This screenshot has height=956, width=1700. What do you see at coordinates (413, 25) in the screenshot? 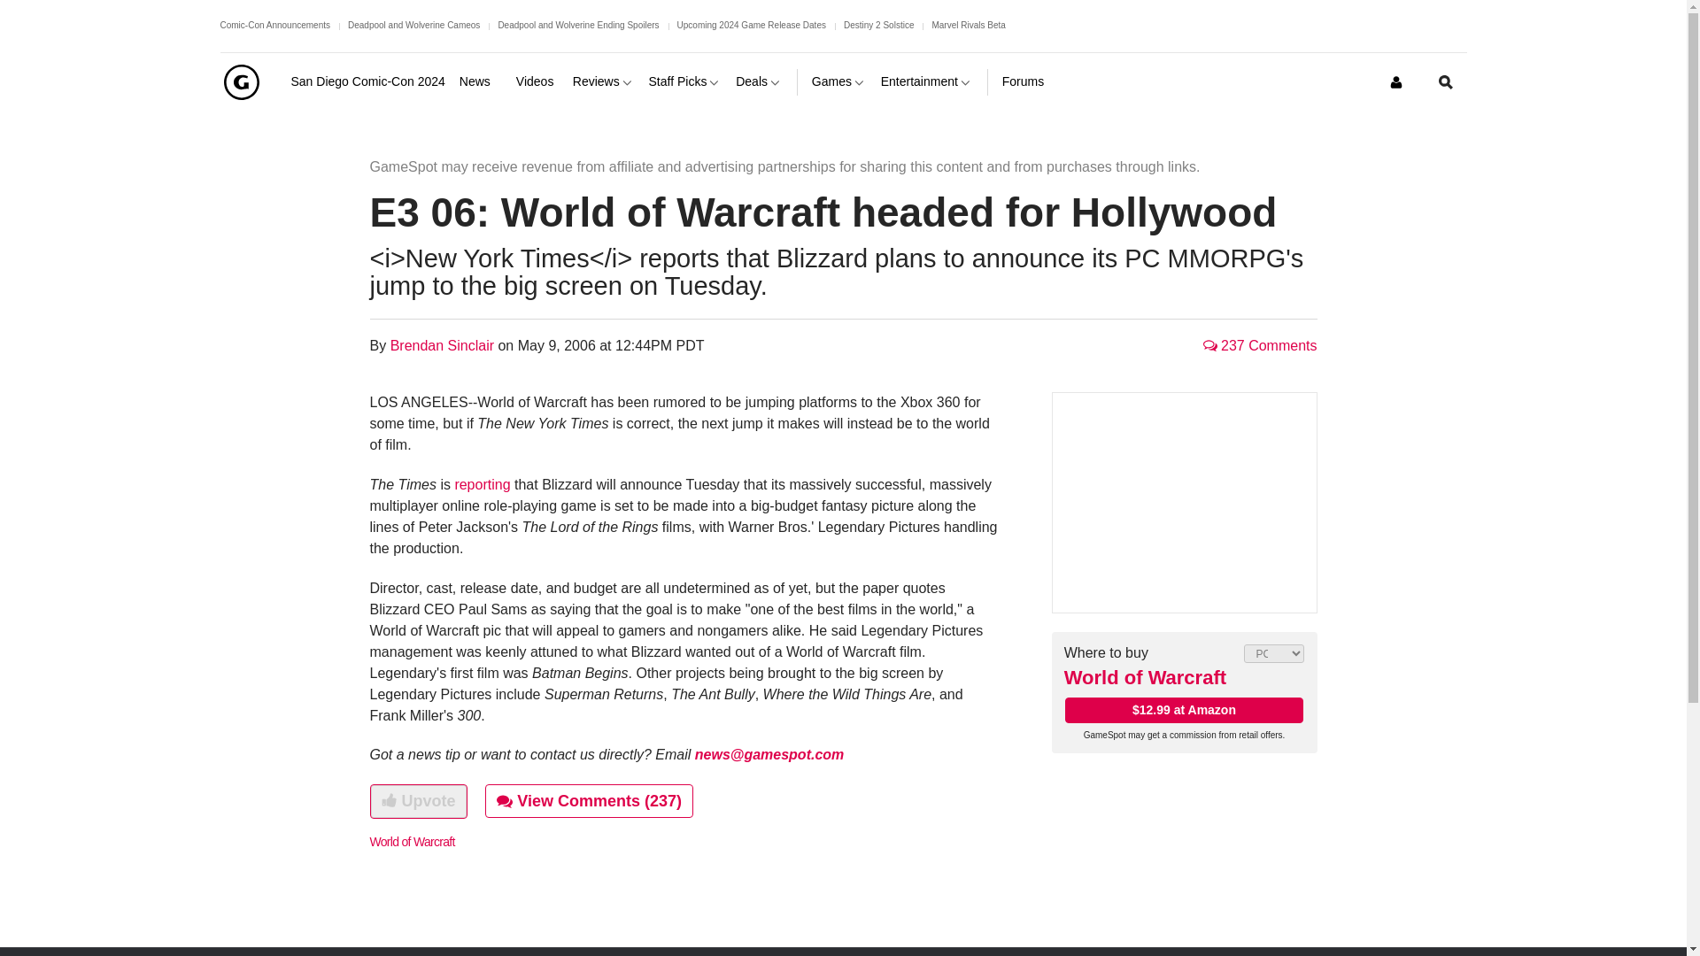
I see `Deadpool and Wolverine Cameos` at bounding box center [413, 25].